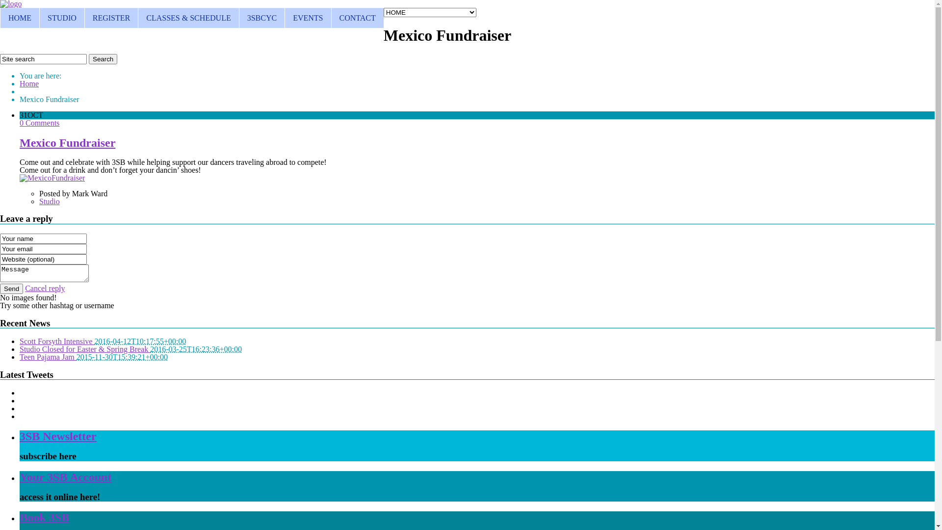  Describe the element at coordinates (50, 201) in the screenshot. I see `Studio` at that location.